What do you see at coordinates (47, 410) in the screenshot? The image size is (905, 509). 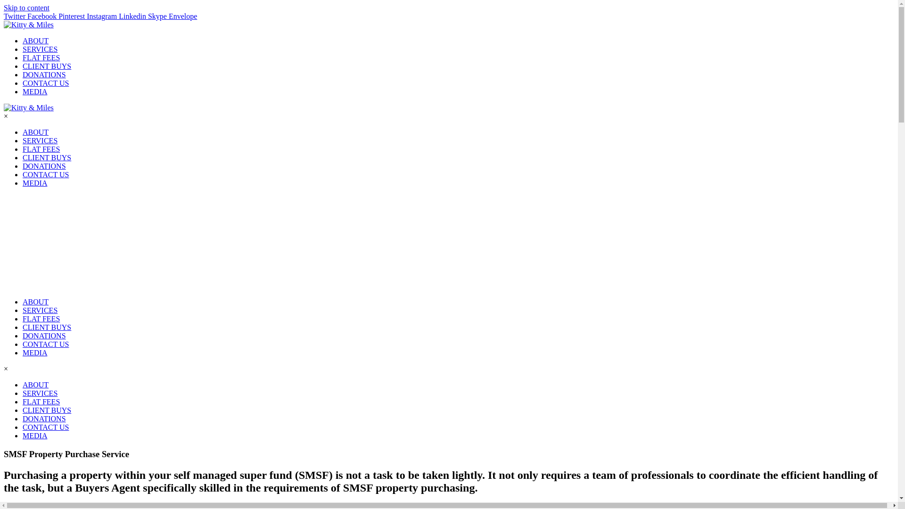 I see `CLIENT BUYS` at bounding box center [47, 410].